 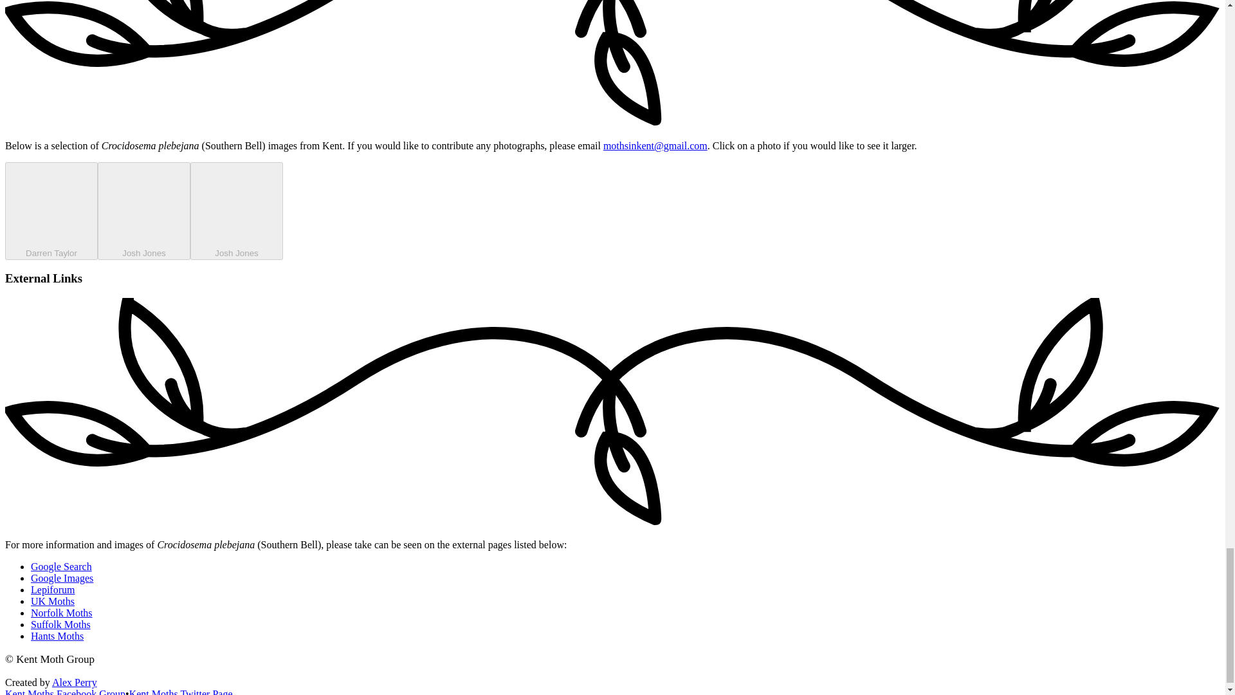 What do you see at coordinates (60, 624) in the screenshot?
I see `Suffolk Moths` at bounding box center [60, 624].